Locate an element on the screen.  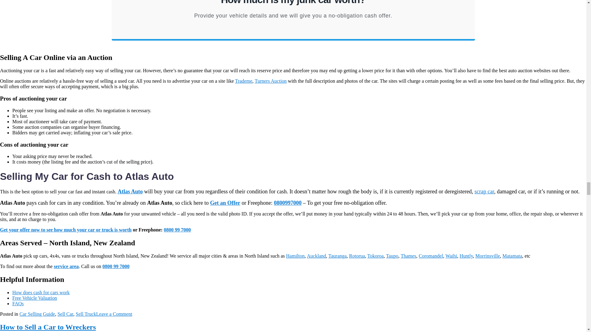
Scrap Cars Thames is located at coordinates (408, 256).